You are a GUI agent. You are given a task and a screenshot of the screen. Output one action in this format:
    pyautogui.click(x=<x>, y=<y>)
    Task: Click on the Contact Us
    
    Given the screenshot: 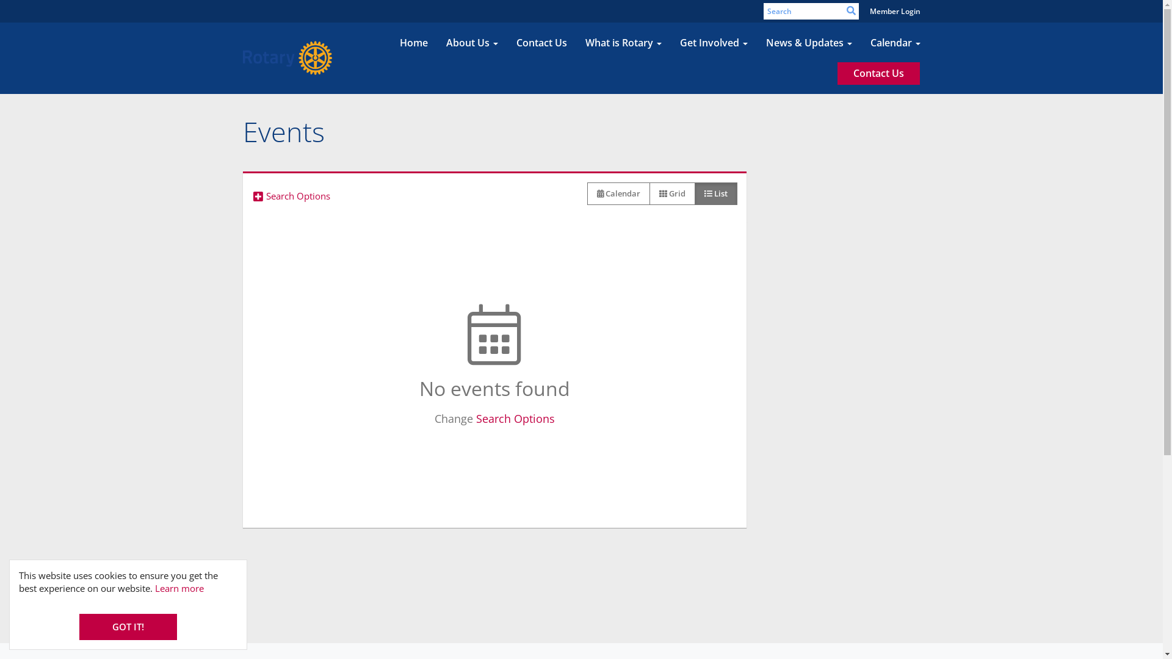 What is the action you would take?
    pyautogui.click(x=541, y=43)
    